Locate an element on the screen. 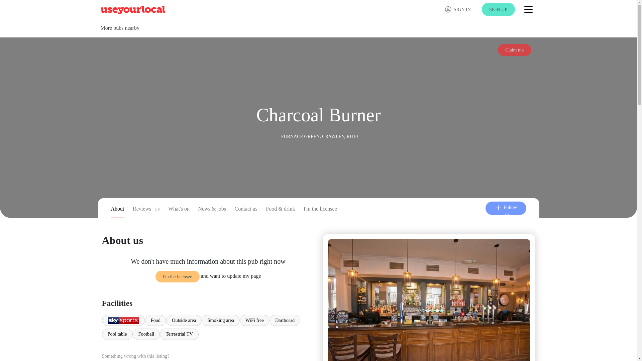  Charcoal Burner has a dartboard is located at coordinates (285, 320).